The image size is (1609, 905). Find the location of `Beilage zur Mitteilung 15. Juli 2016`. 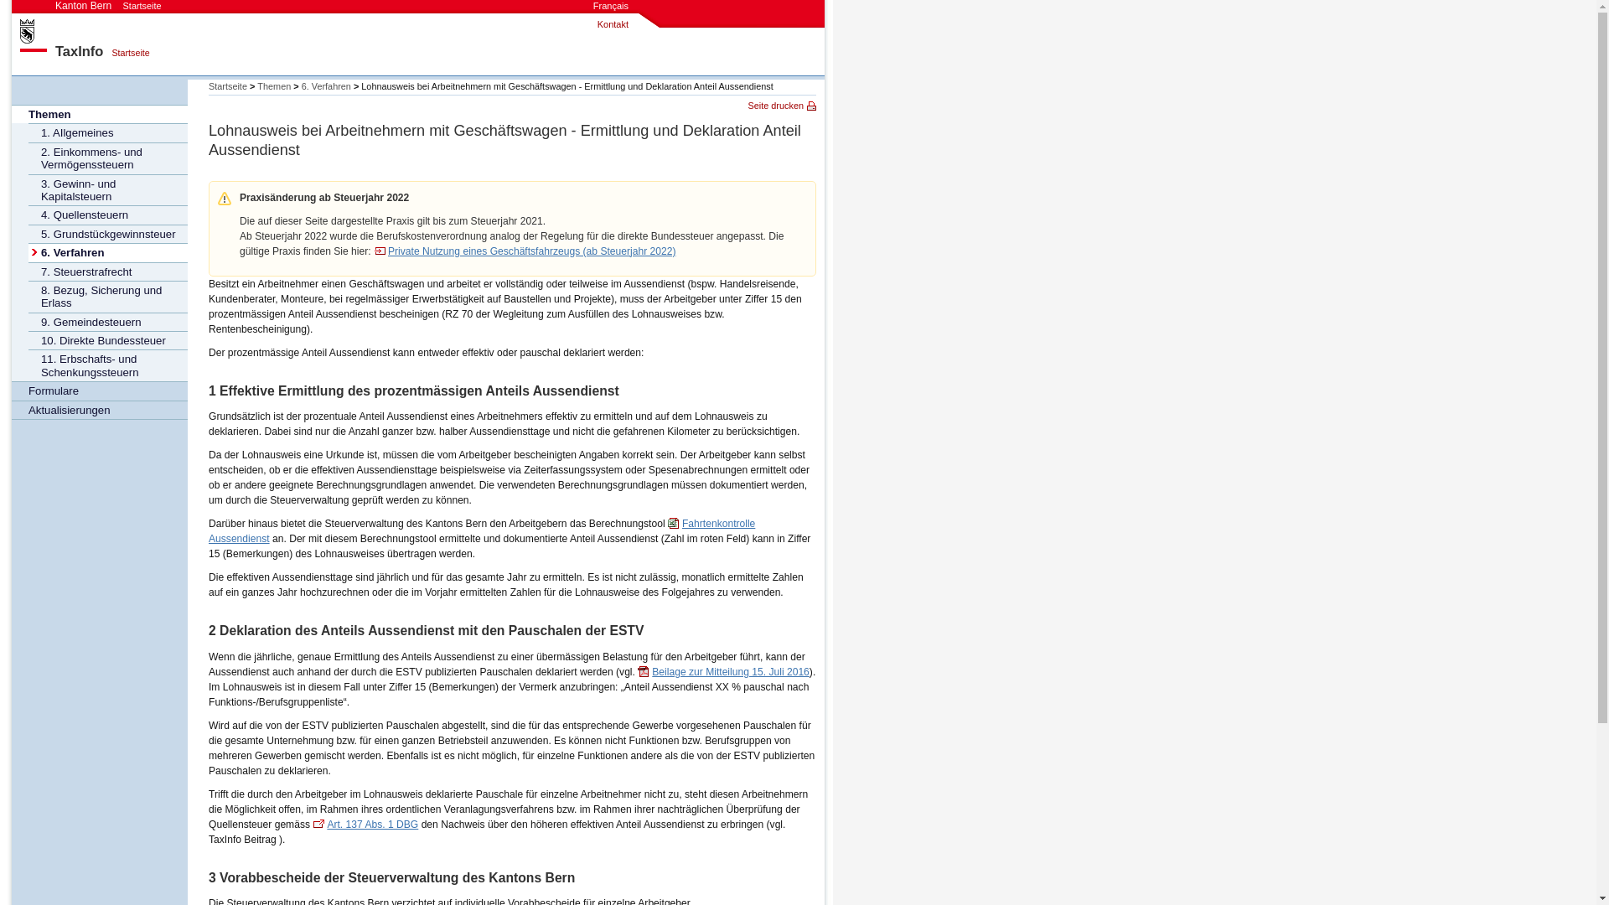

Beilage zur Mitteilung 15. Juli 2016 is located at coordinates (724, 672).